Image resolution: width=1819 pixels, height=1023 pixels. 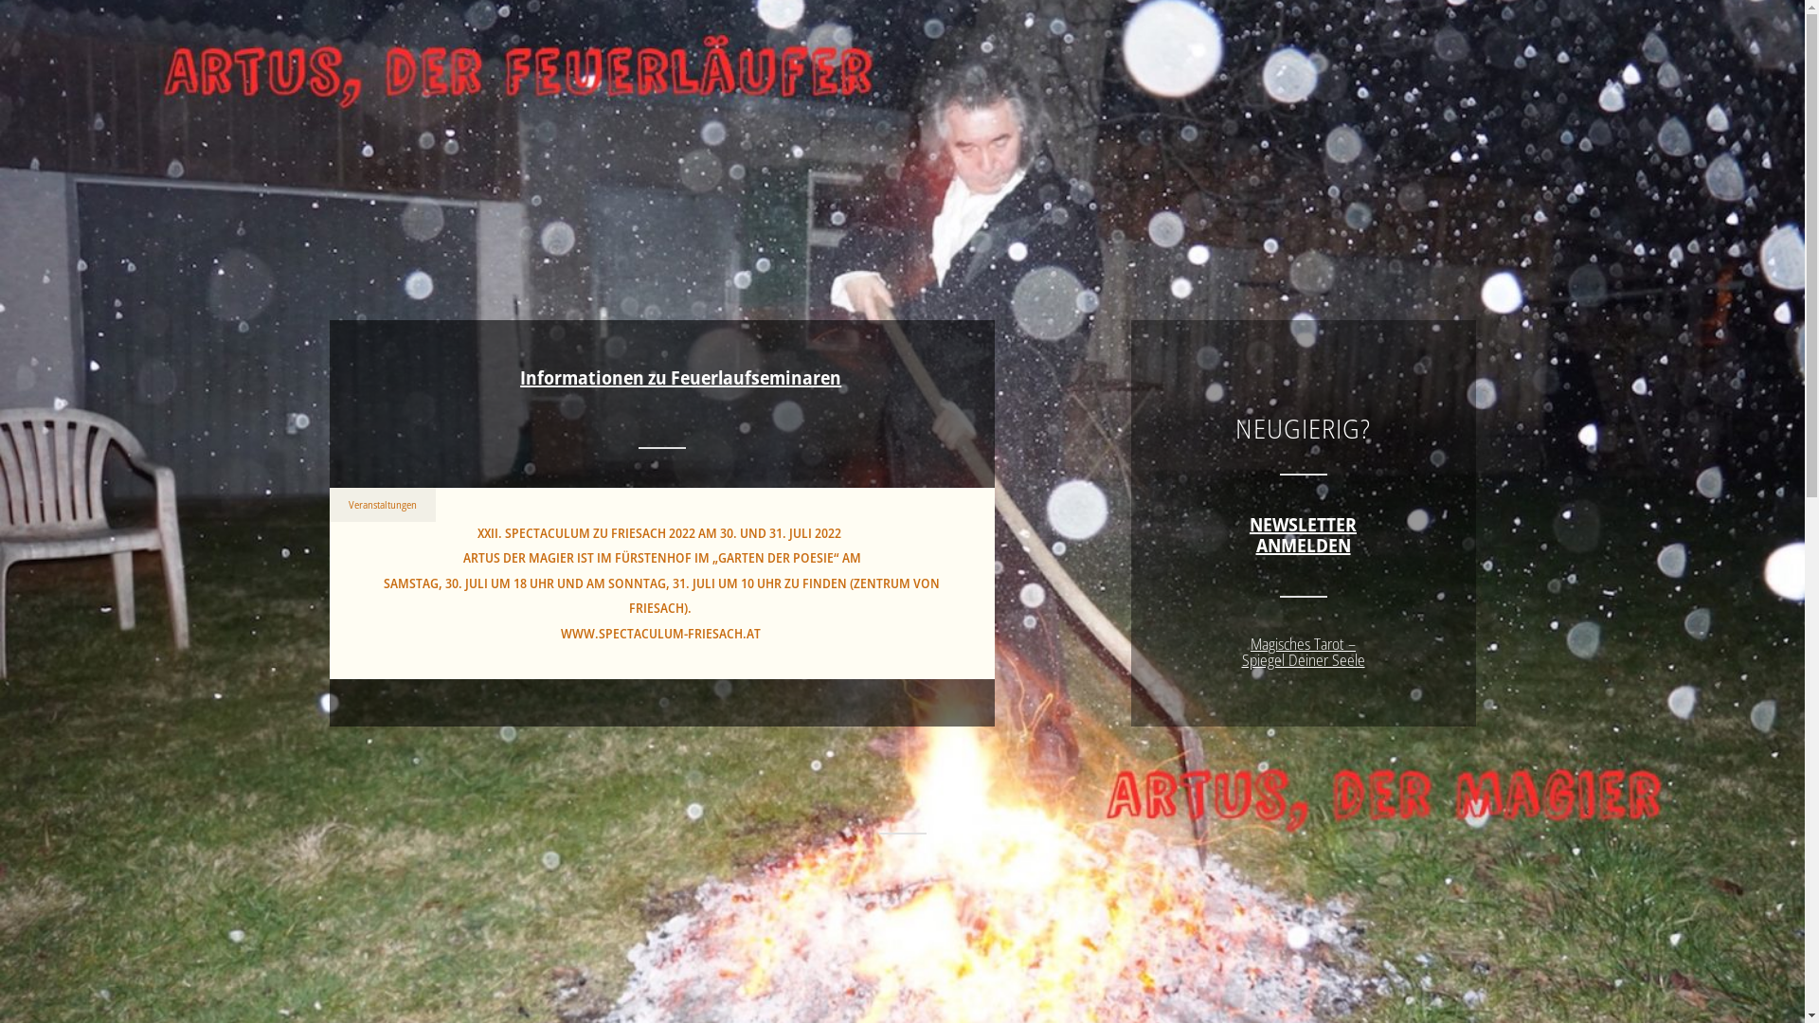 I want to click on Informationen zu Feuerlaufseminaren, so click(x=680, y=377).